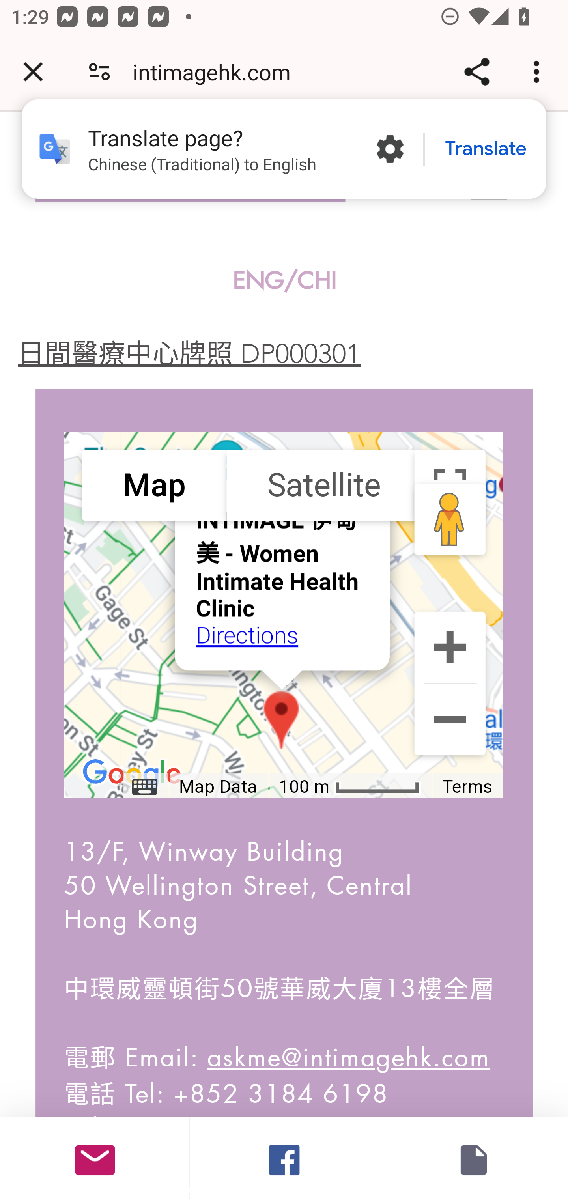  What do you see at coordinates (473, 1158) in the screenshot?
I see `Book Consultation` at bounding box center [473, 1158].